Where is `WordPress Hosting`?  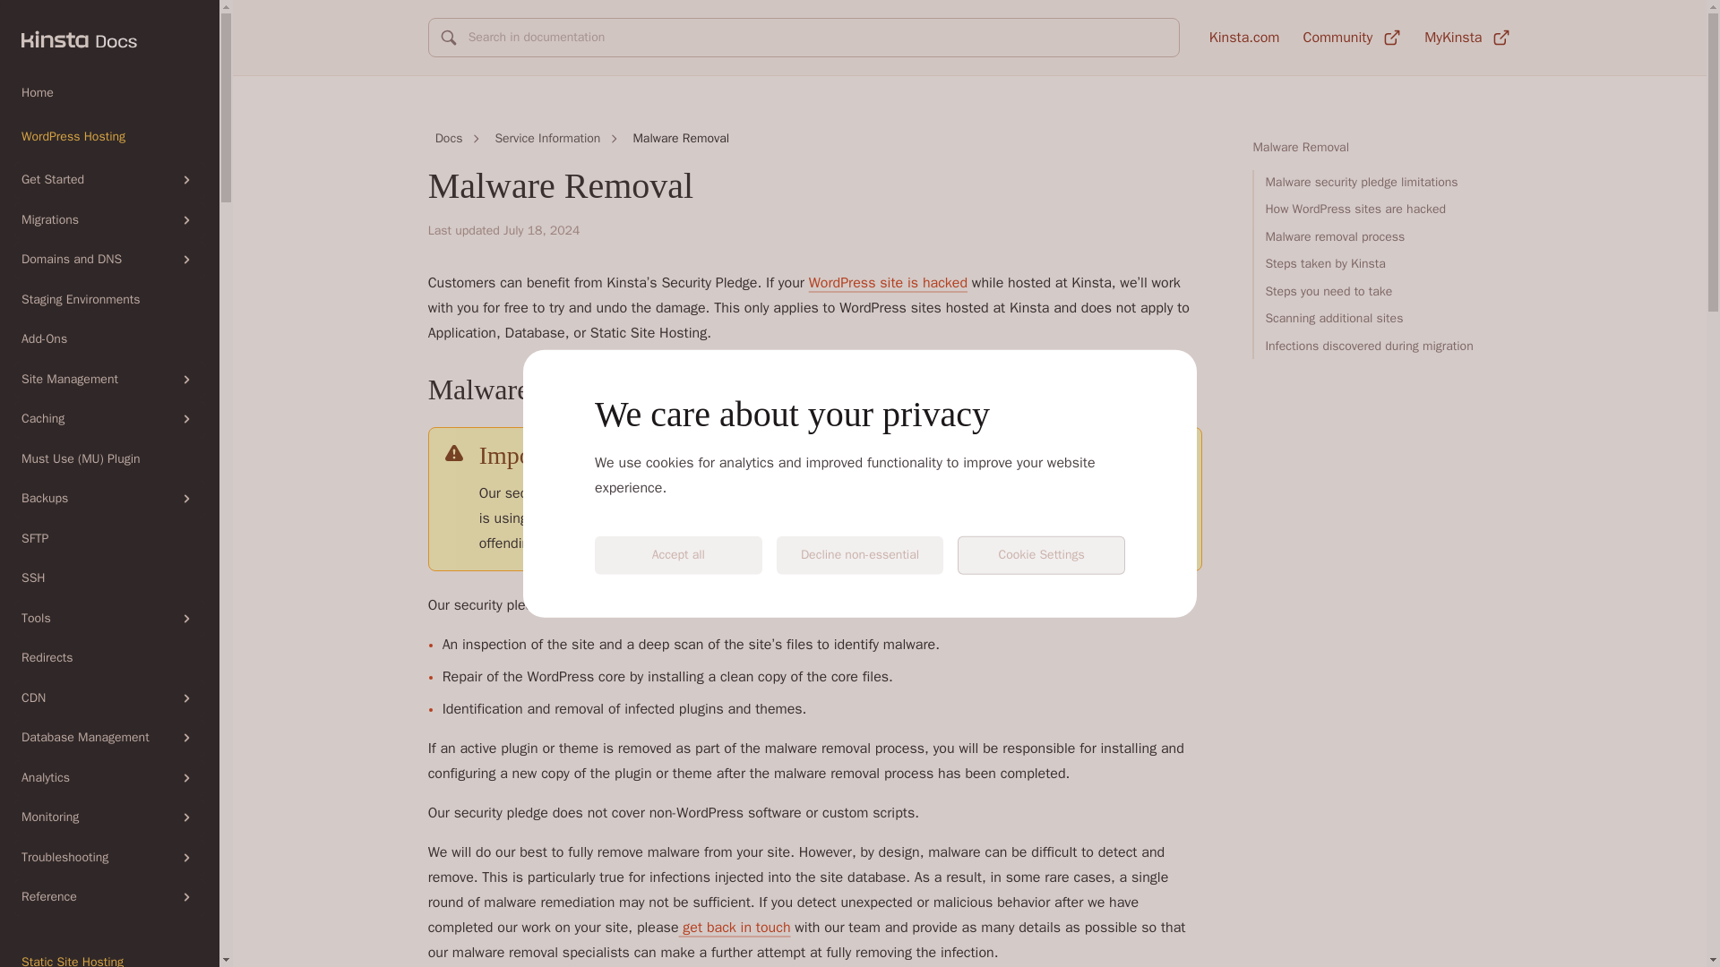 WordPress Hosting is located at coordinates (109, 136).